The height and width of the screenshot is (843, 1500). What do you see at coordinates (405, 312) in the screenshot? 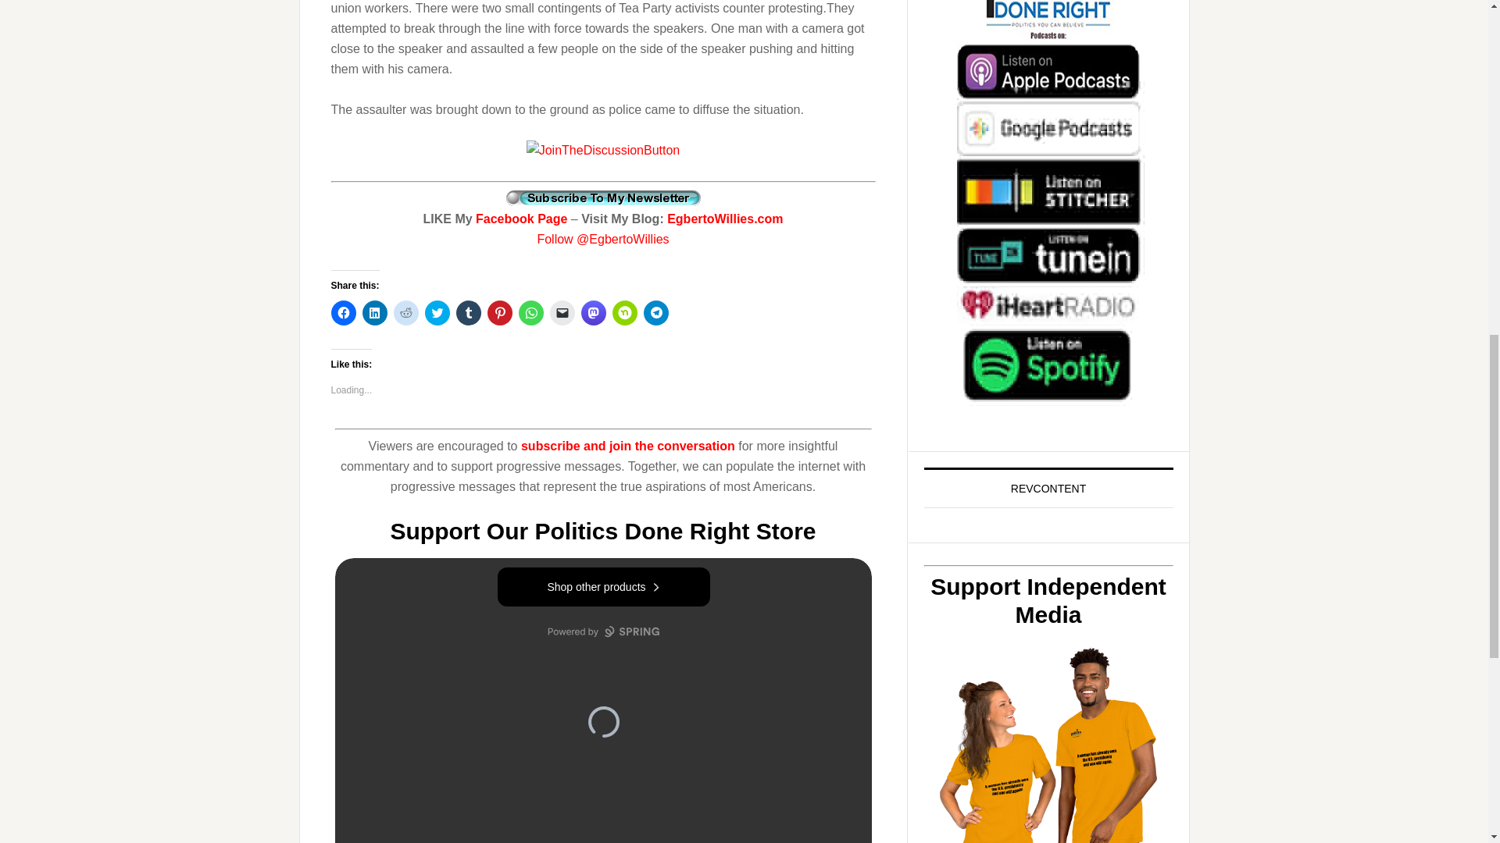
I see `Click to share on Reddit` at bounding box center [405, 312].